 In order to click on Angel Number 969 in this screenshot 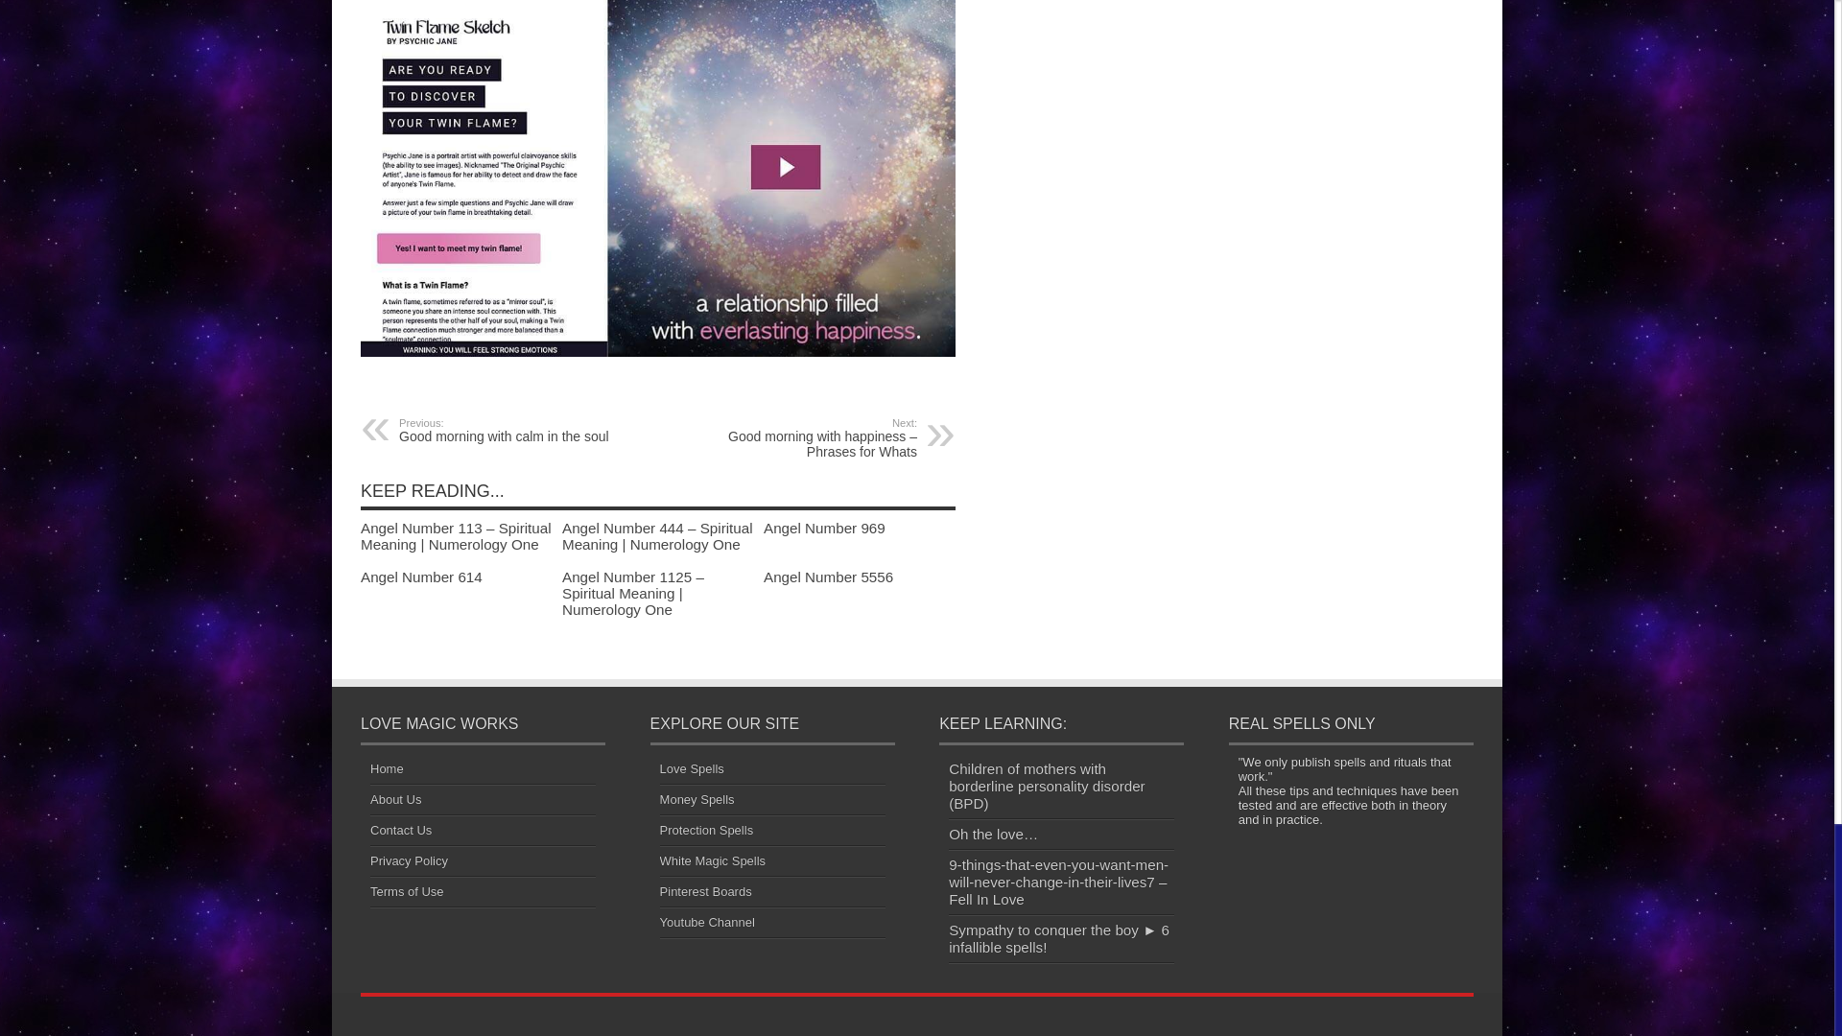, I will do `click(825, 528)`.